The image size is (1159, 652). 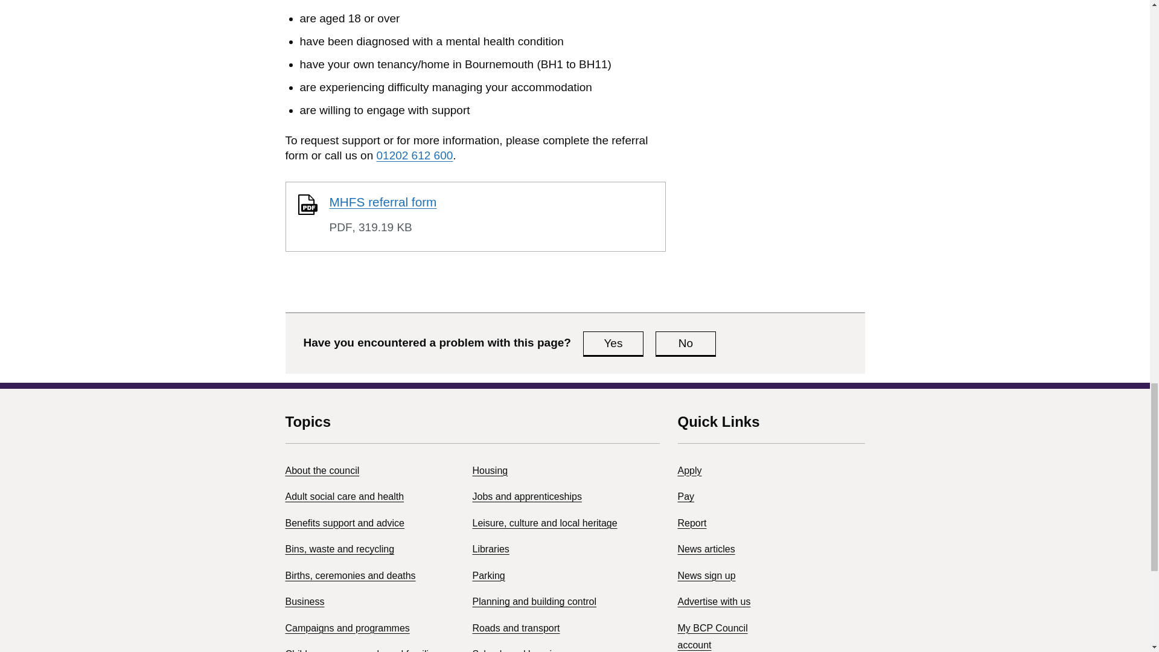 What do you see at coordinates (544, 523) in the screenshot?
I see `Leisure, culture and local heritage` at bounding box center [544, 523].